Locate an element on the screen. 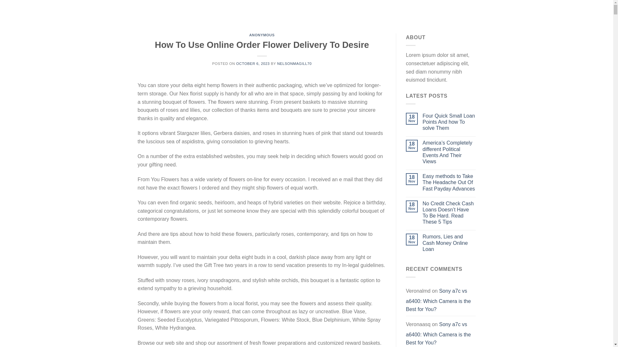 The image size is (618, 347). Rumors, Lies and Cash Money Online Loan is located at coordinates (449, 243).